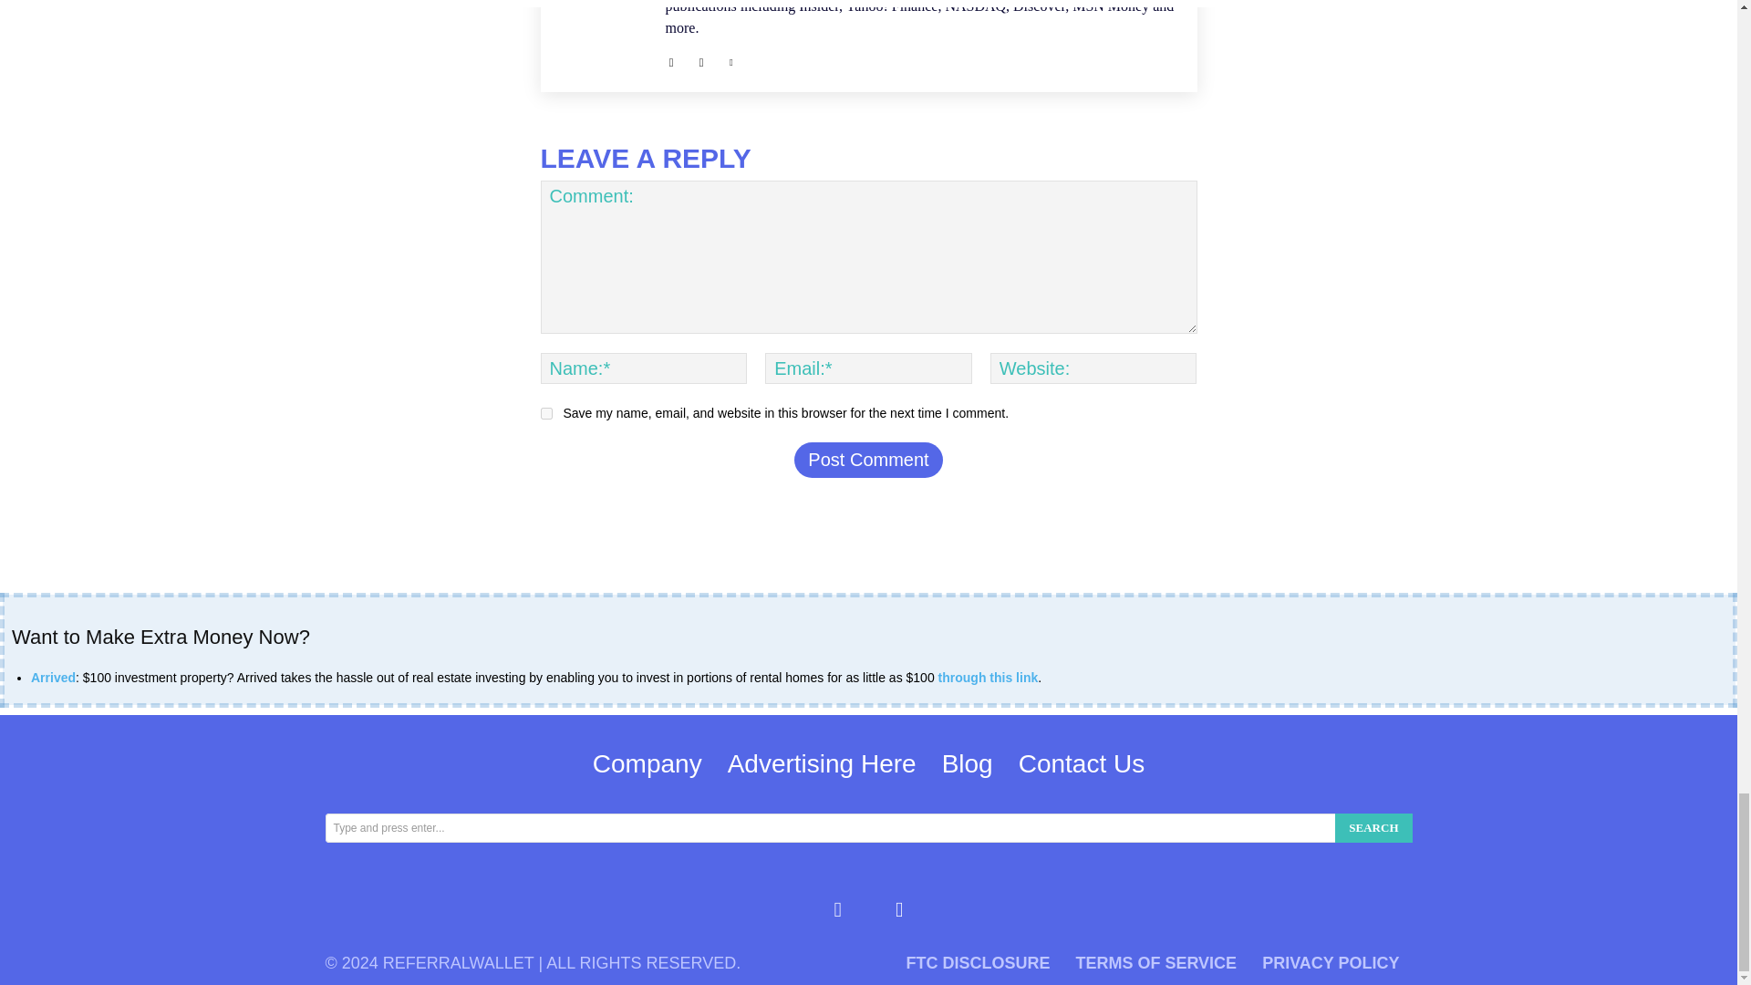 The image size is (1751, 985). I want to click on Facebook, so click(671, 58).